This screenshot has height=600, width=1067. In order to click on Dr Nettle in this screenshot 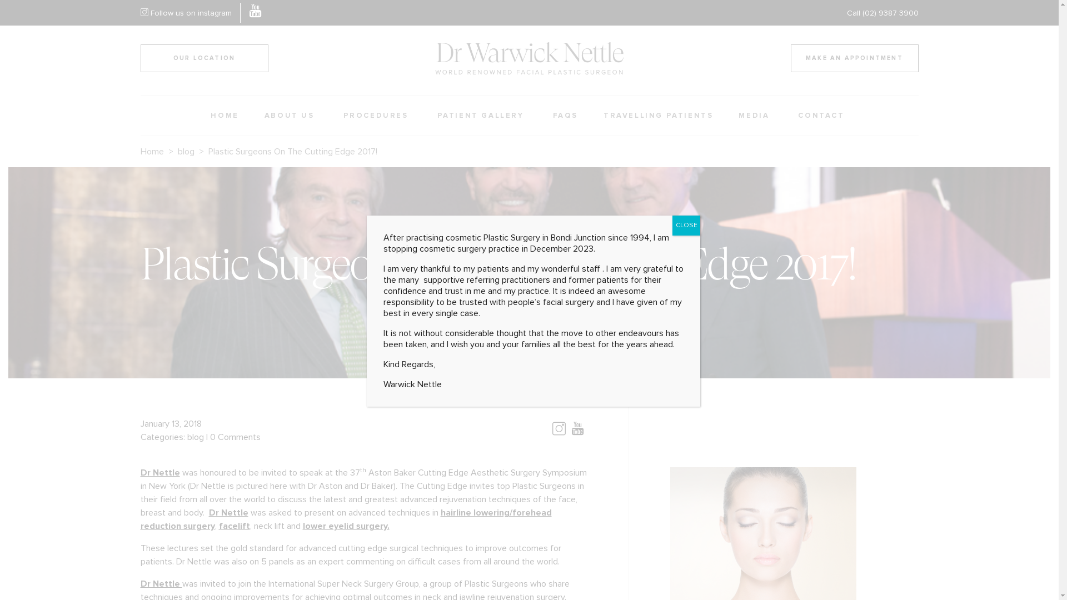, I will do `click(160, 473)`.